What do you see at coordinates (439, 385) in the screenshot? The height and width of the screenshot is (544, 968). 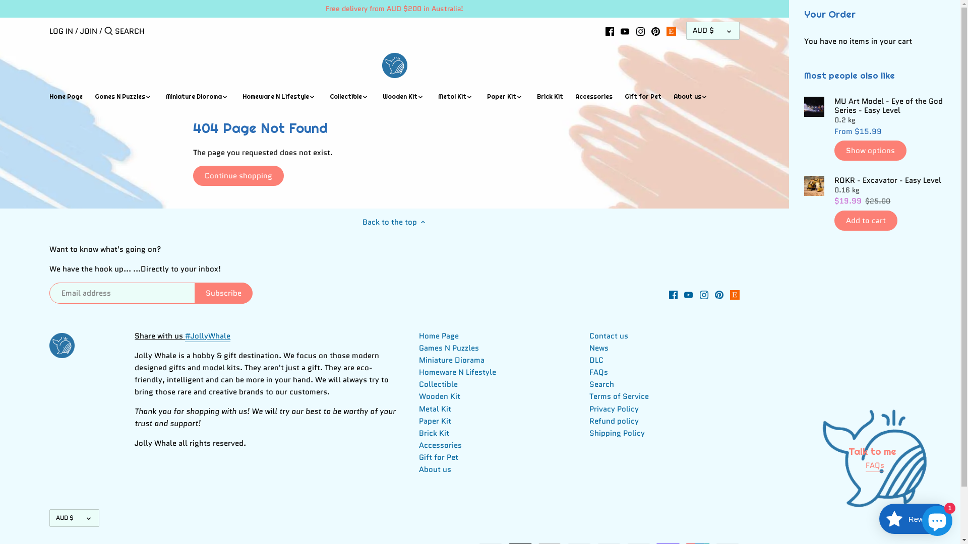 I see `Collectible` at bounding box center [439, 385].